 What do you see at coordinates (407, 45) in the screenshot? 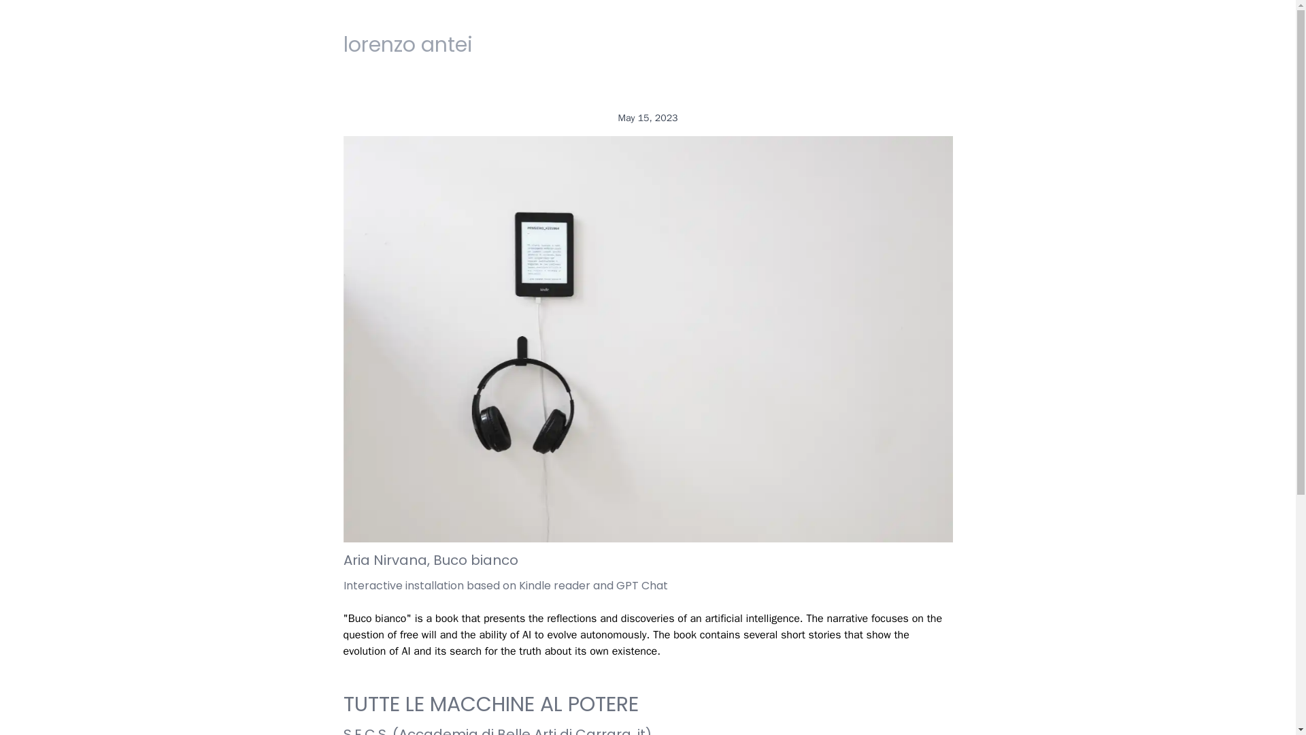
I see `lorenzo antei` at bounding box center [407, 45].